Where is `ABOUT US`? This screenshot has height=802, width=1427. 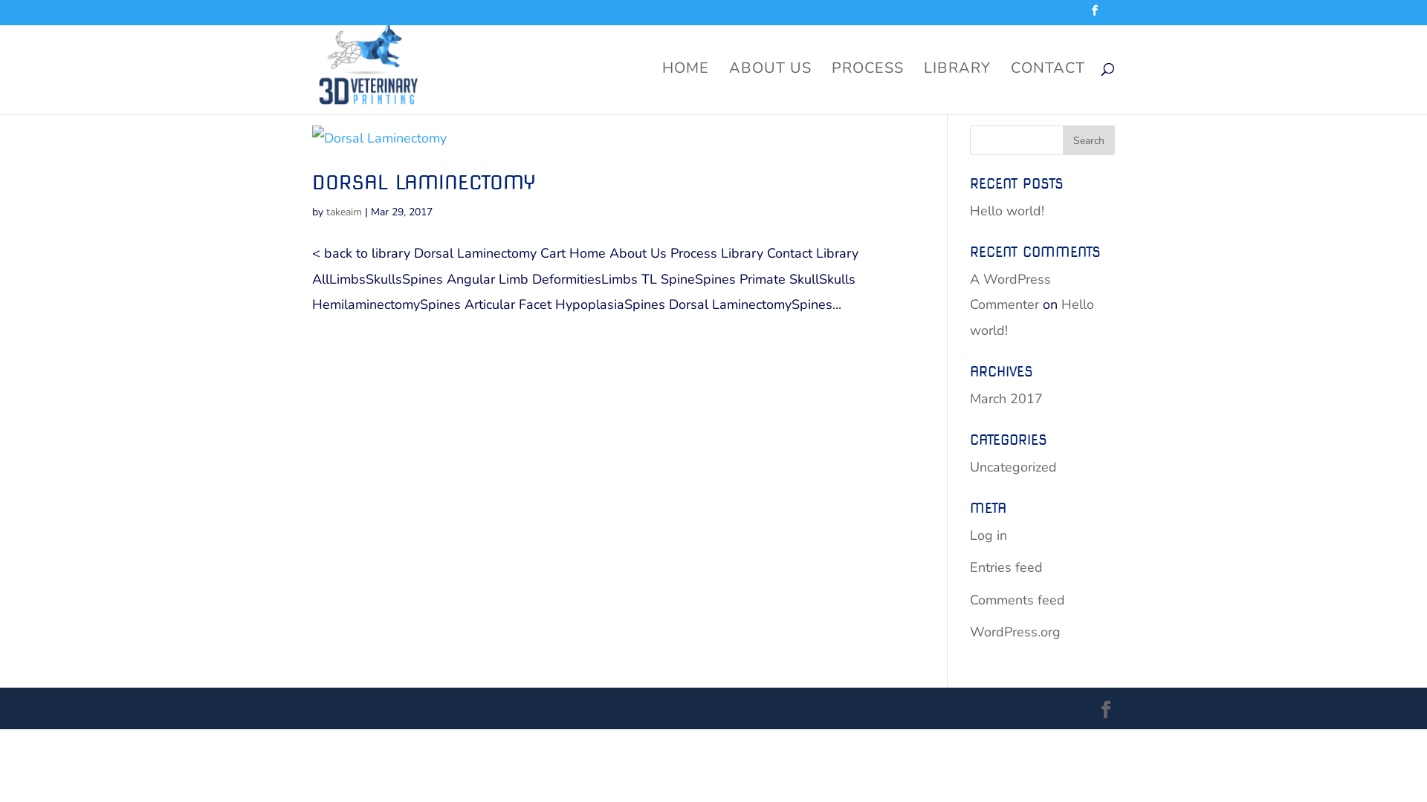 ABOUT US is located at coordinates (770, 89).